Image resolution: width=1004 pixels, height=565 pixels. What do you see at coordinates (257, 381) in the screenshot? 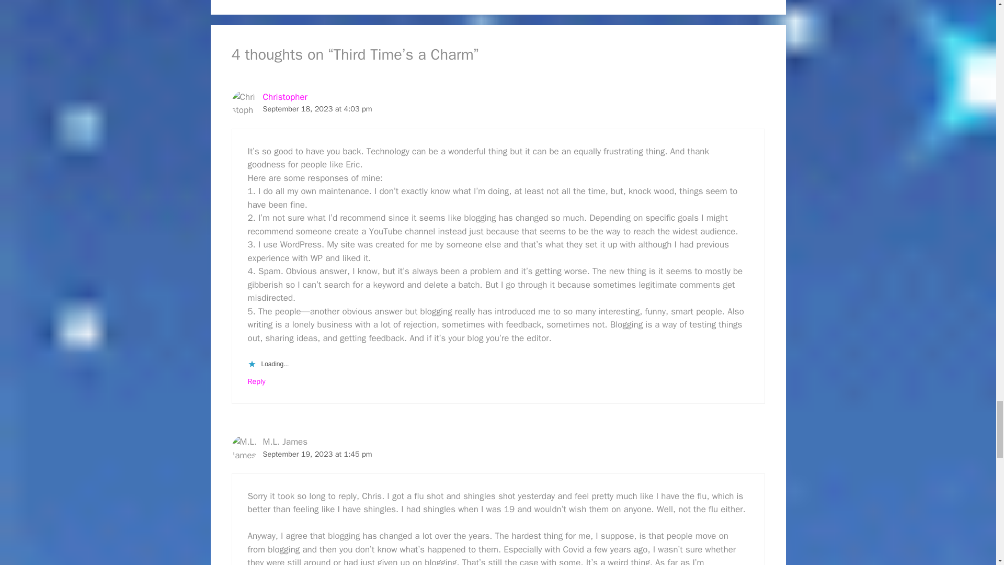
I see `Reply` at bounding box center [257, 381].